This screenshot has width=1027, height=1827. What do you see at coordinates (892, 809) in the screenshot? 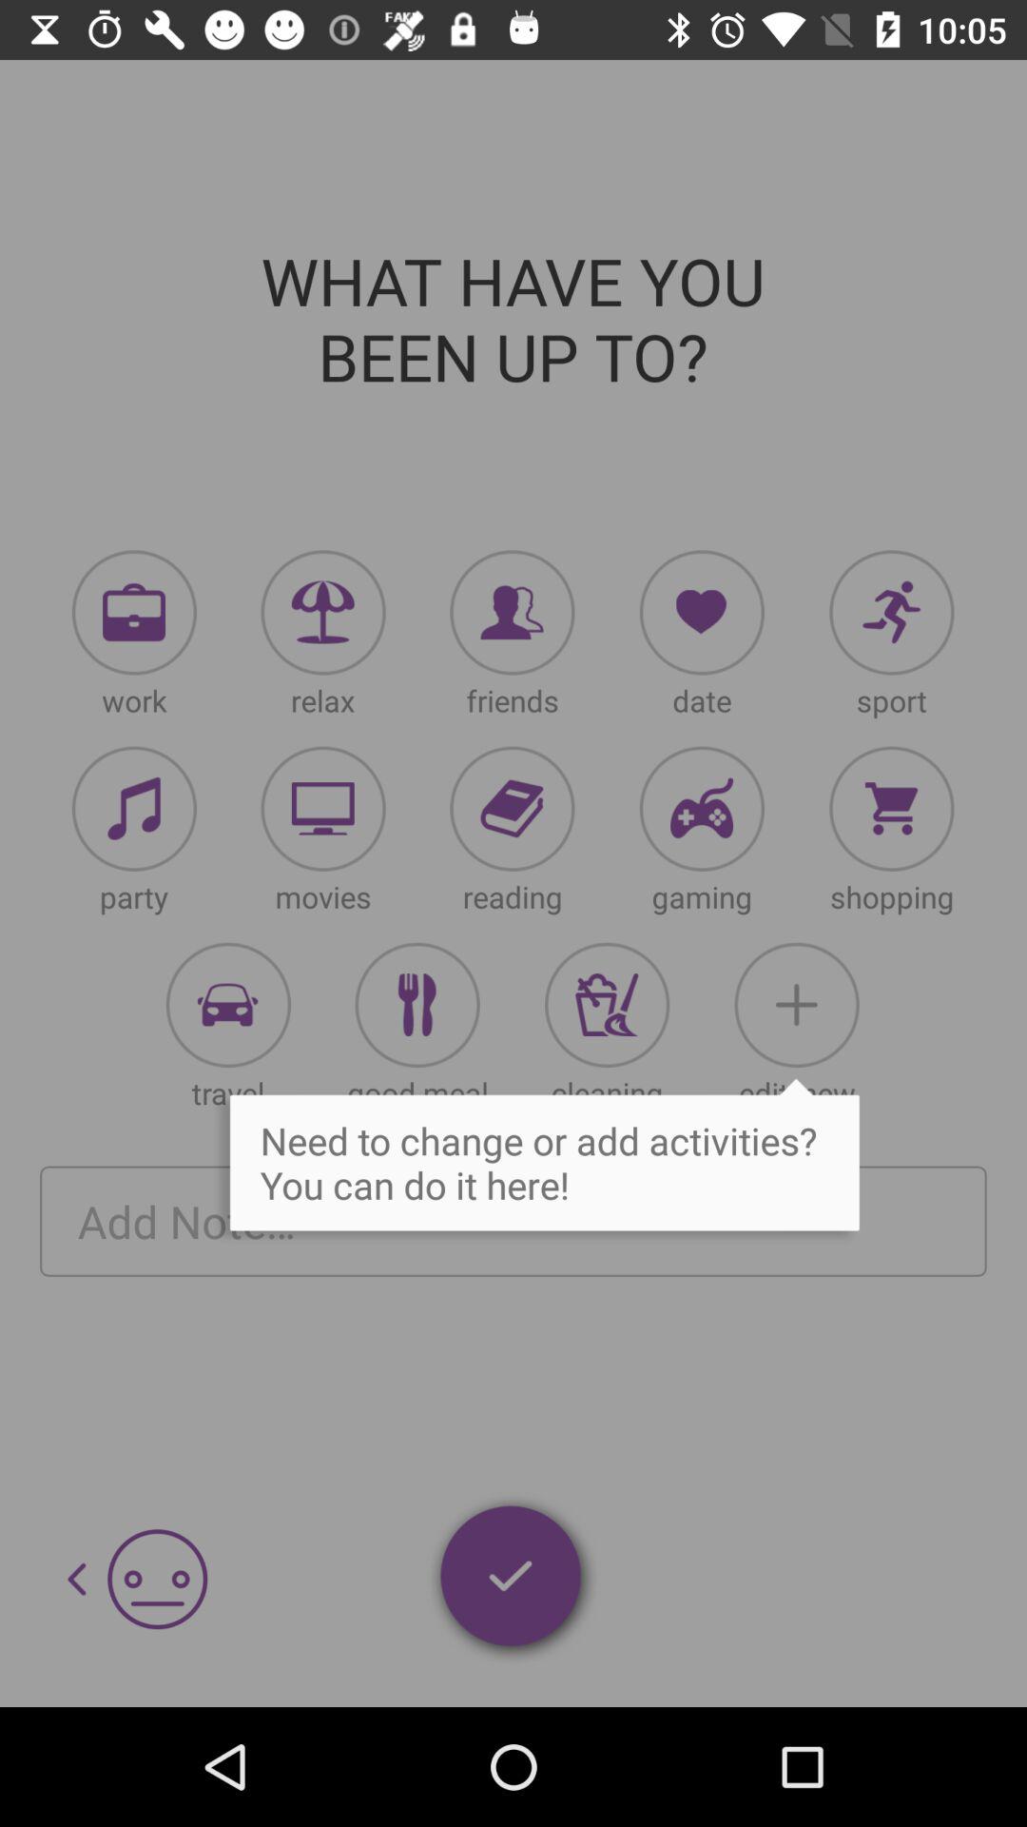
I see `shopping` at bounding box center [892, 809].